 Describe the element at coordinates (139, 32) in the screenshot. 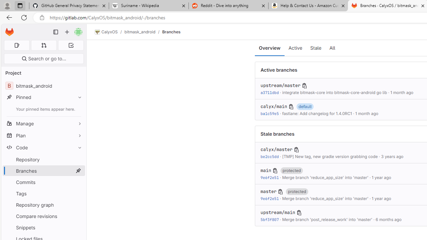

I see `bitmask_android` at that location.